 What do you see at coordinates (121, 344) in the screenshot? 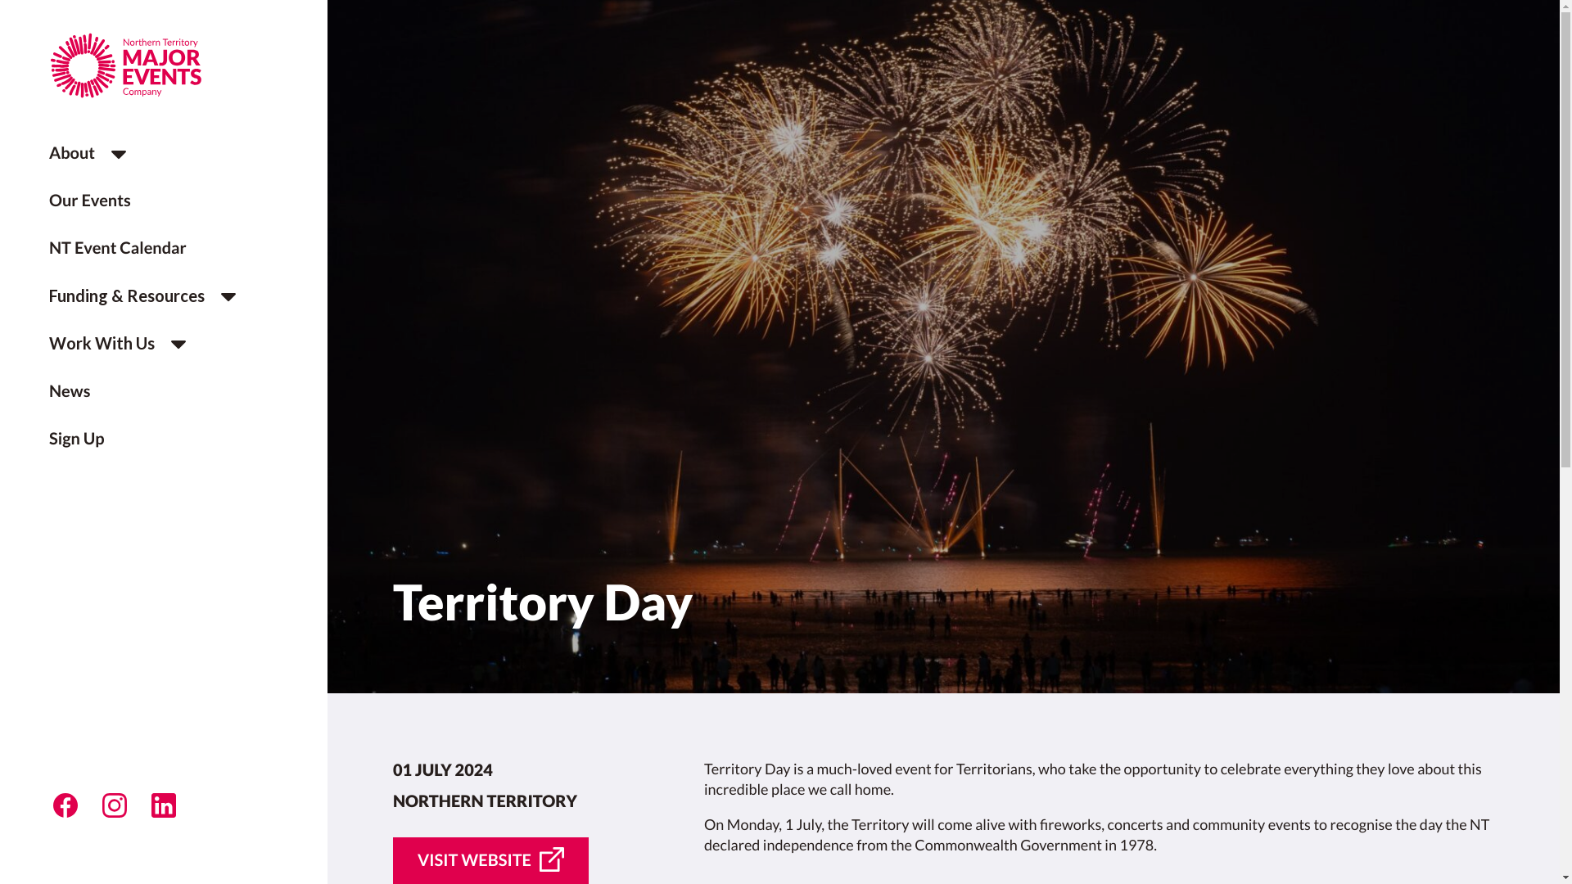
I see `Click to expand the panel
Work With Us` at bounding box center [121, 344].